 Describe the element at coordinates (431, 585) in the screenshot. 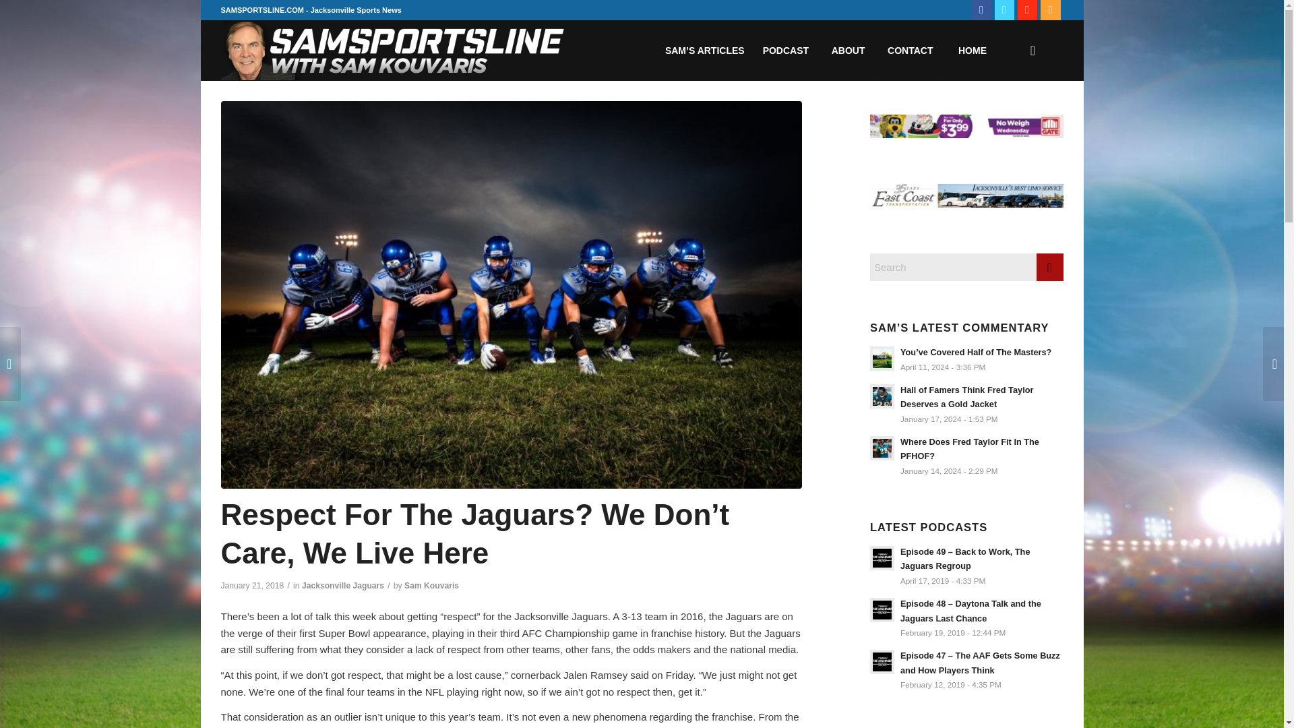

I see `Posts by Sam Kouvaris` at that location.